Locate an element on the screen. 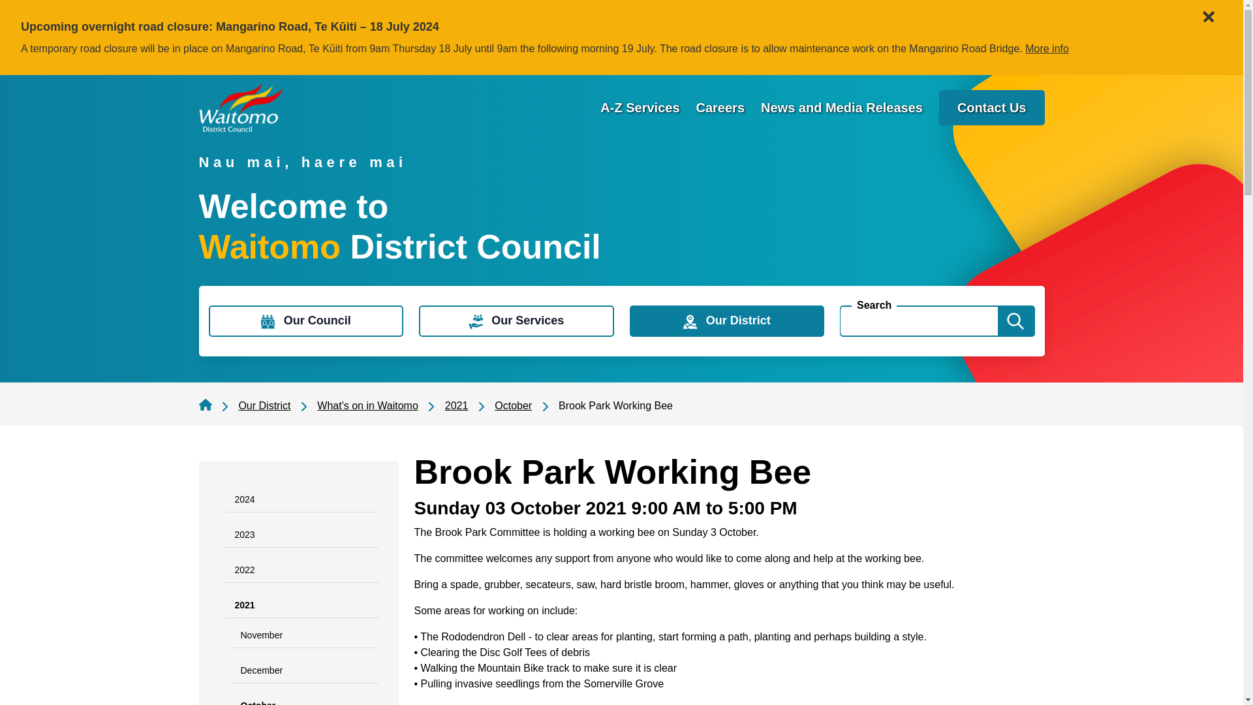 The width and height of the screenshot is (1253, 705). Open Notification is located at coordinates (1206, 10).